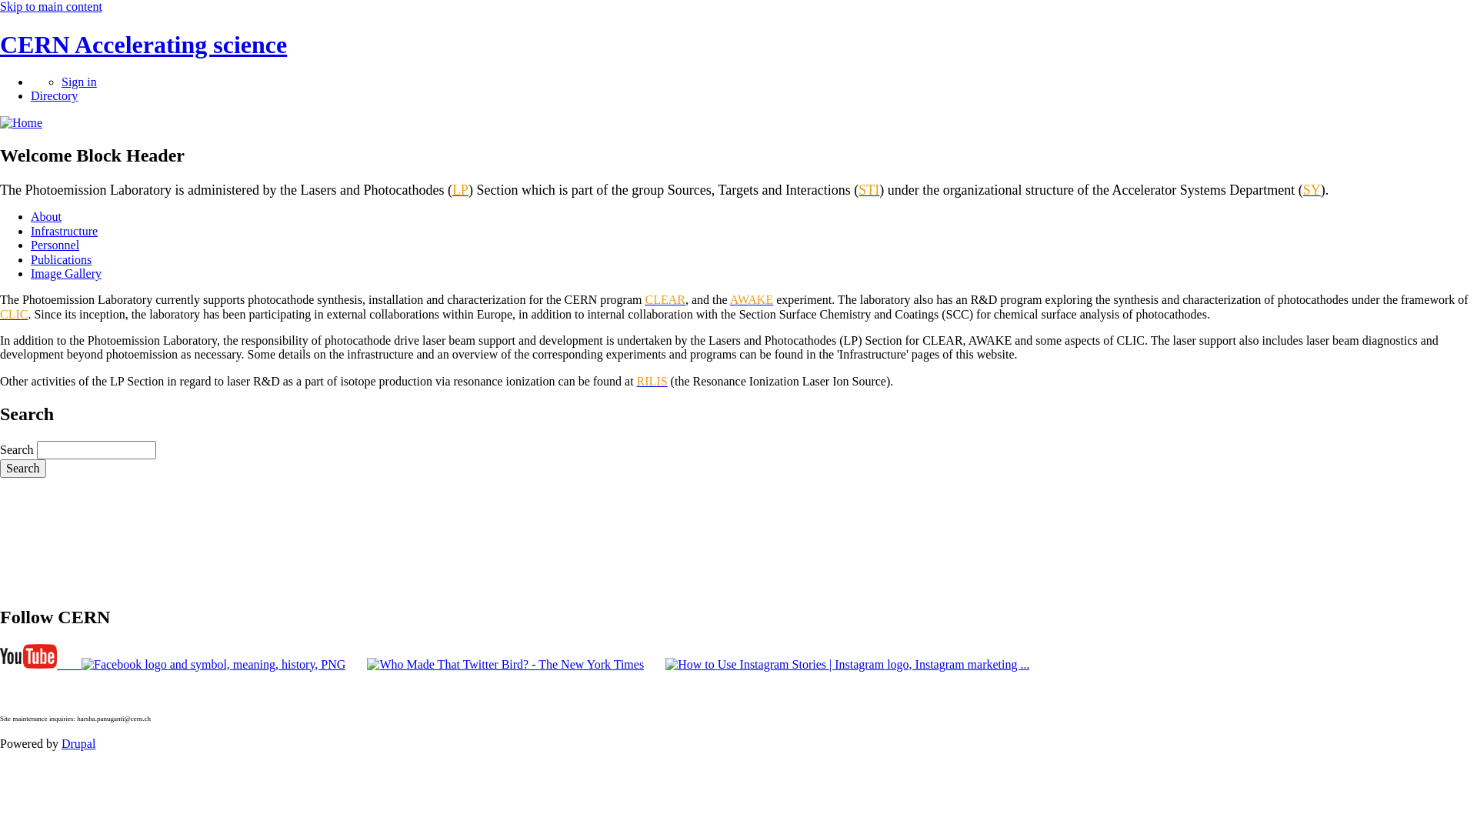 The image size is (1477, 831). I want to click on STI, so click(869, 190).